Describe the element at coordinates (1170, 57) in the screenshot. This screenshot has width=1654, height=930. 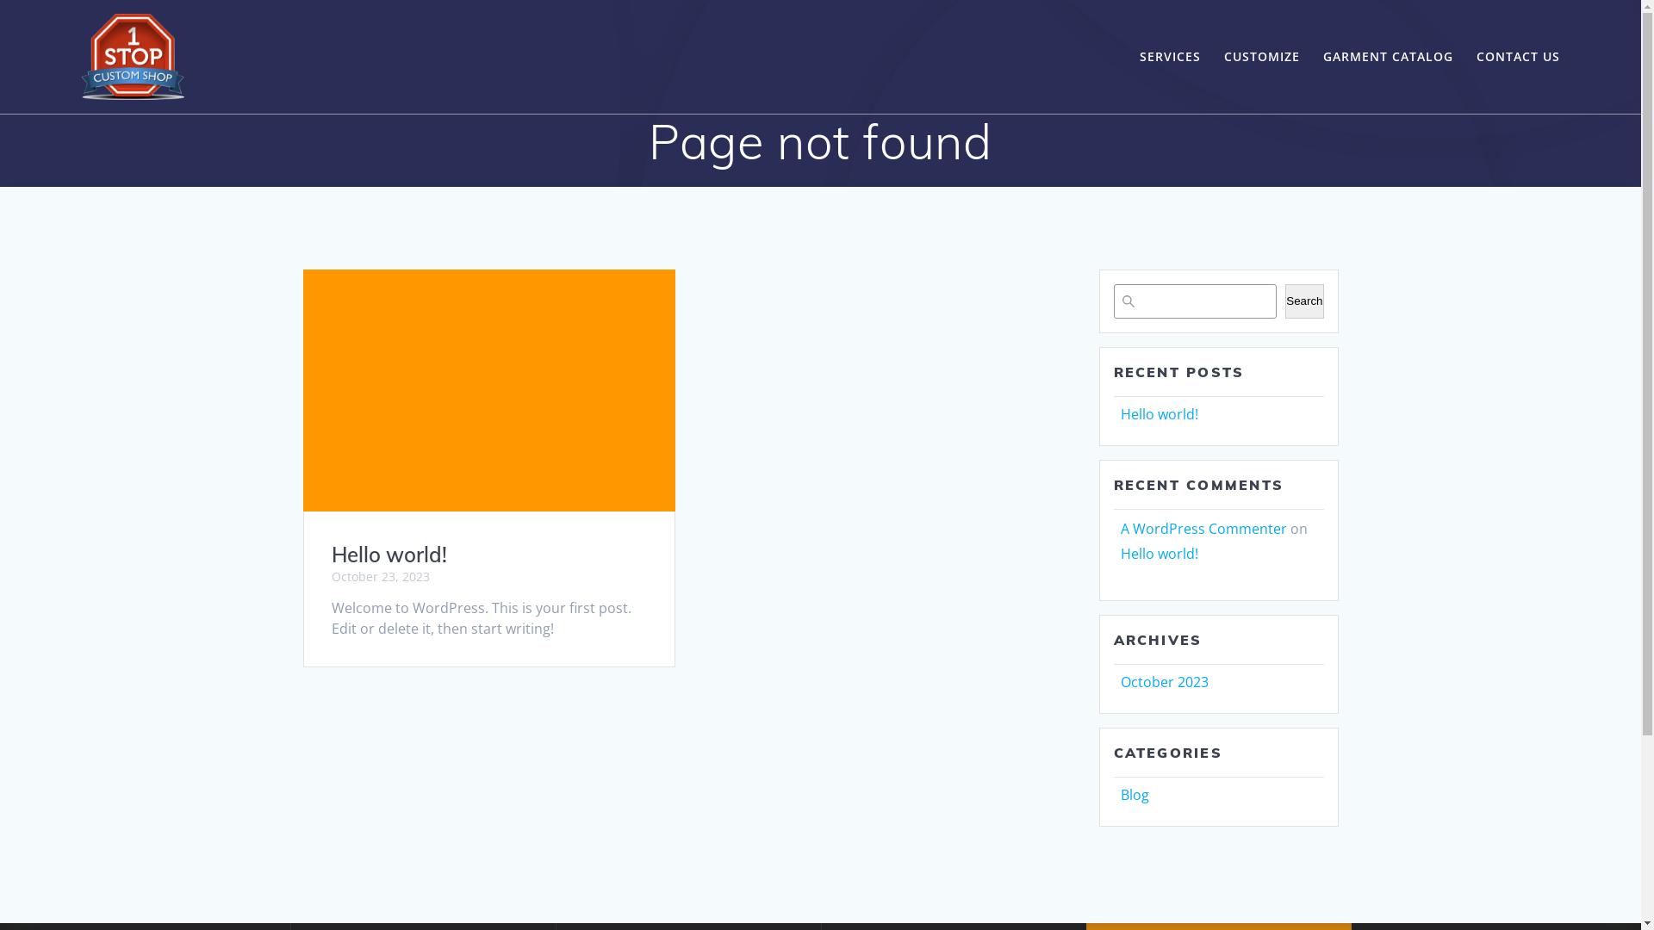
I see `SERVICES` at that location.